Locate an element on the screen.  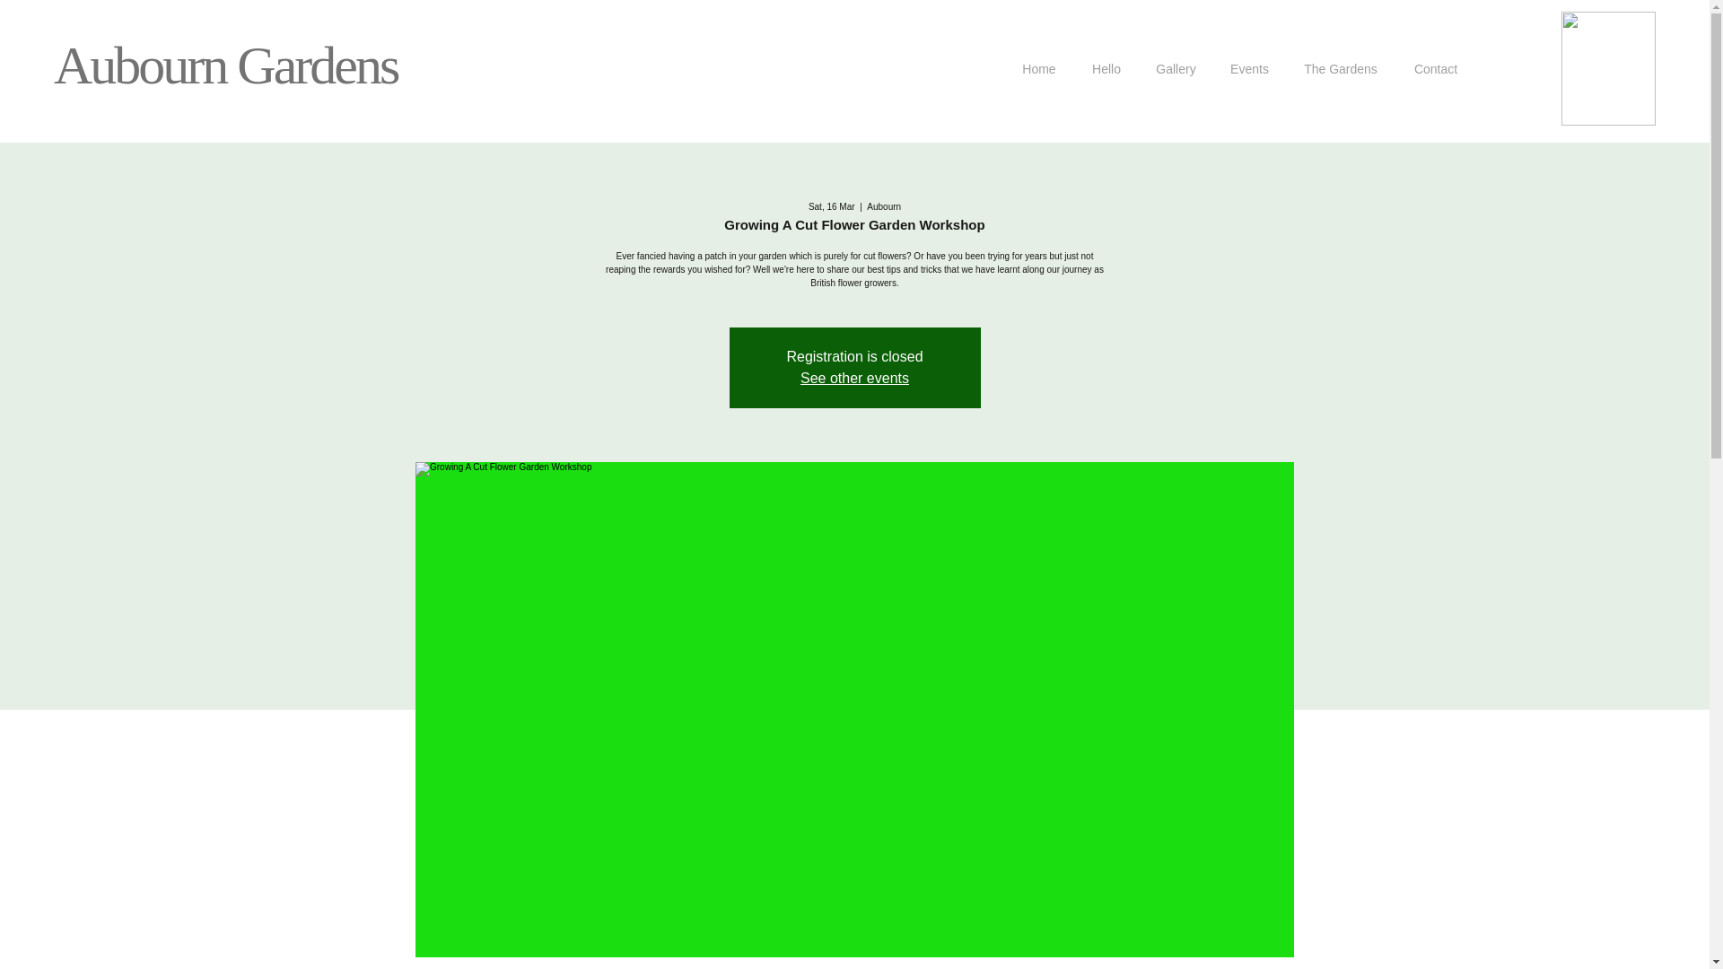
Gallery is located at coordinates (1176, 68).